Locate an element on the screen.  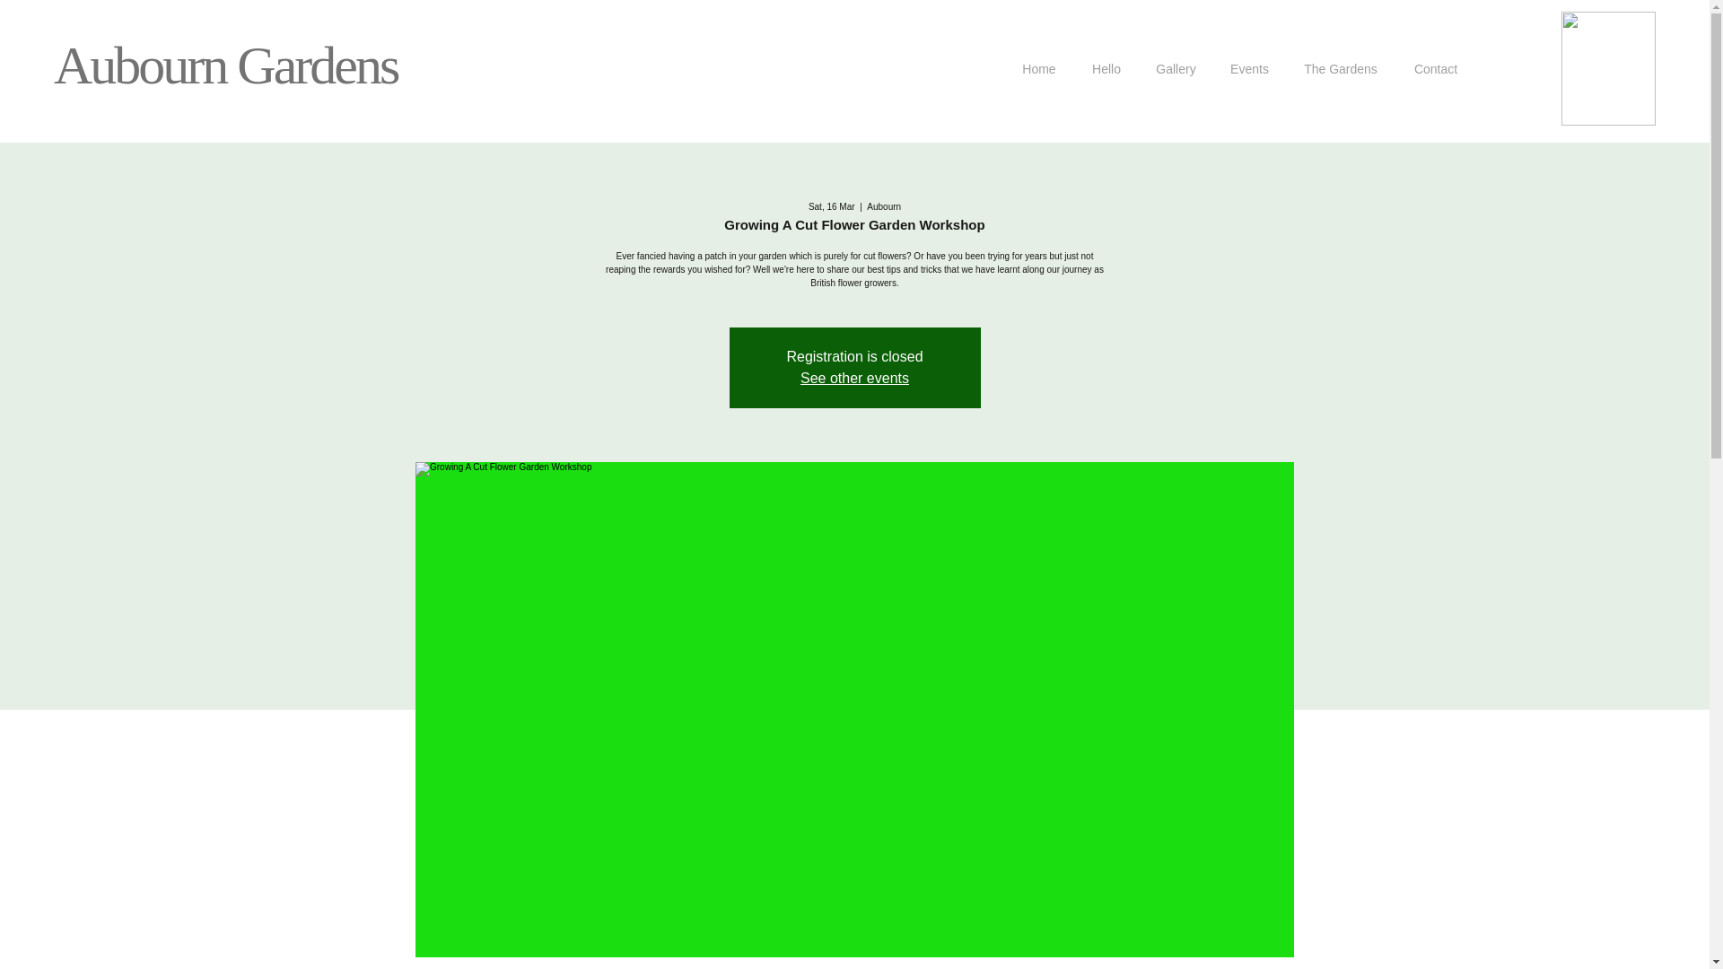
Gallery is located at coordinates (1176, 68).